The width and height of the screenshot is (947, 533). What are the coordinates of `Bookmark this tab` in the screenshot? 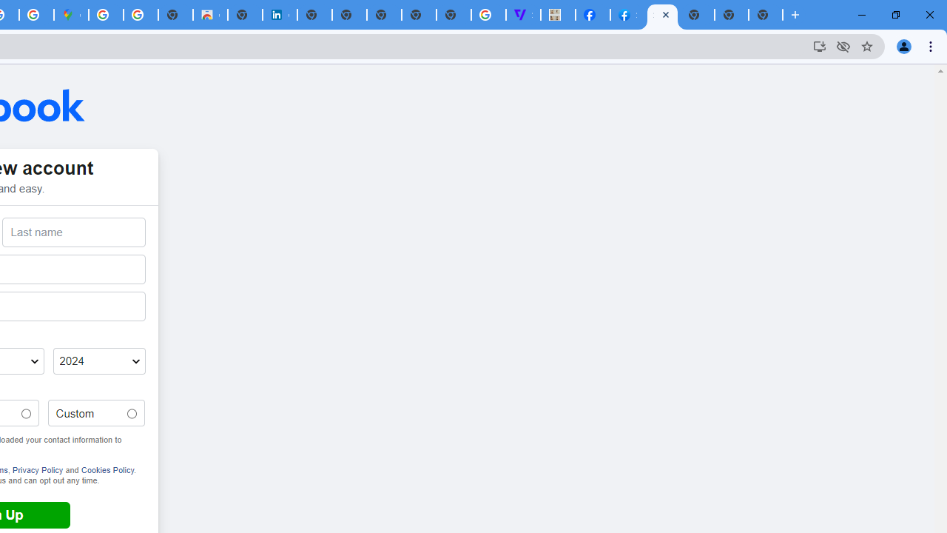 It's located at (867, 46).